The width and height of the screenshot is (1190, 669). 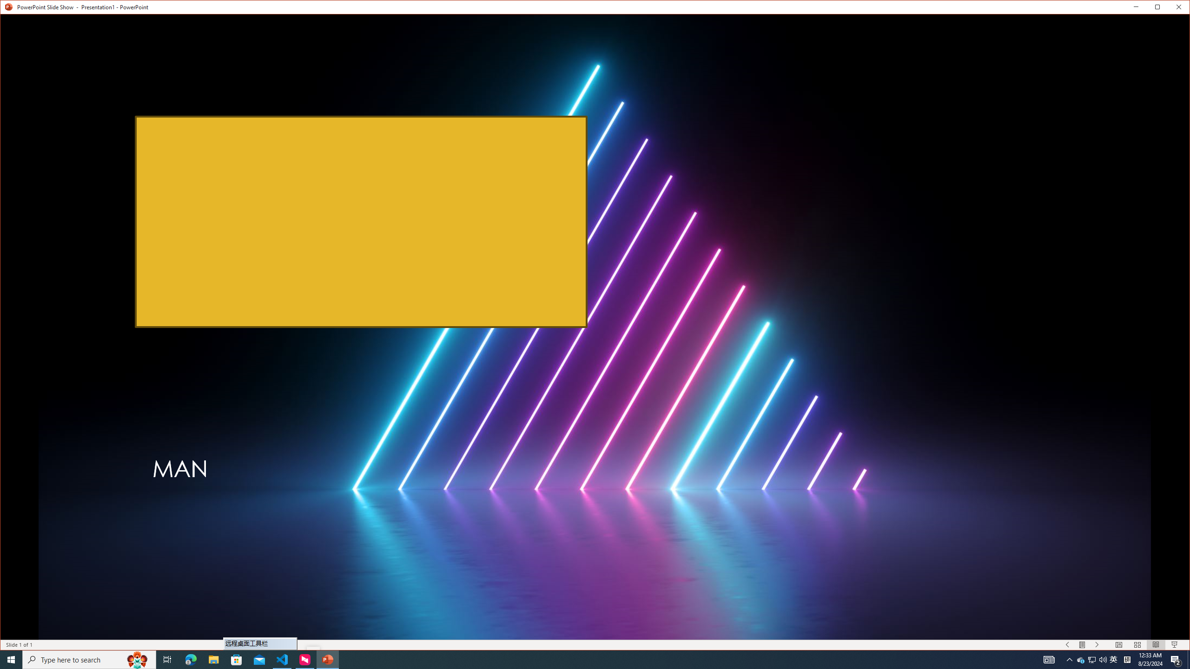 I want to click on Slide Show Next On, so click(x=1097, y=645).